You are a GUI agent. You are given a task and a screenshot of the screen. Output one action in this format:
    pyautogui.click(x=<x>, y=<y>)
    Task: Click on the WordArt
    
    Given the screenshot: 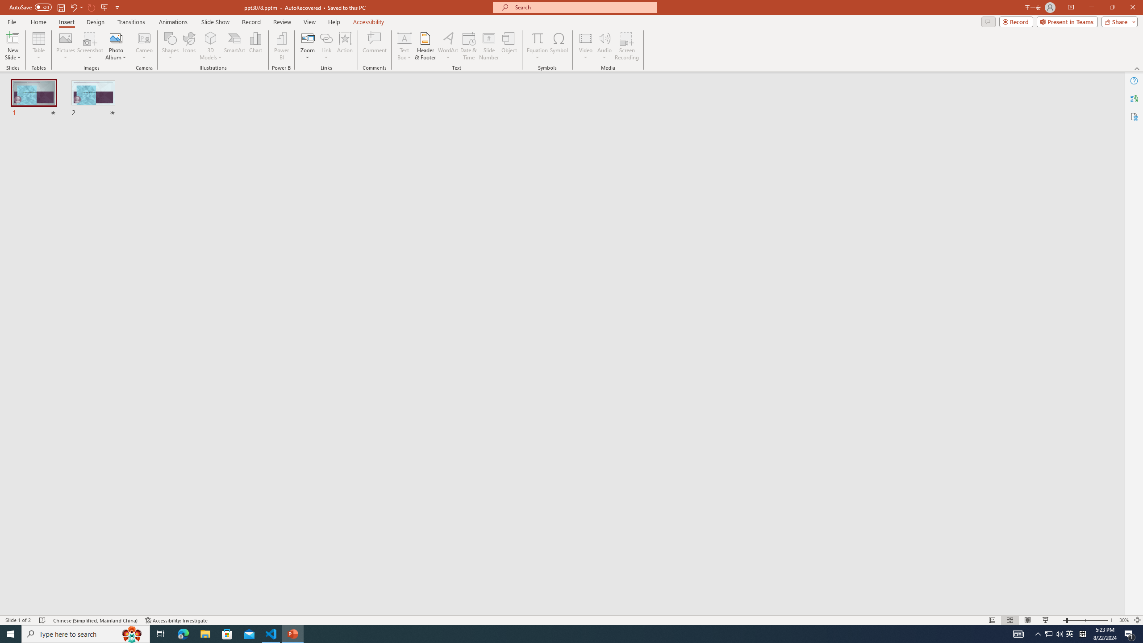 What is the action you would take?
    pyautogui.click(x=448, y=46)
    